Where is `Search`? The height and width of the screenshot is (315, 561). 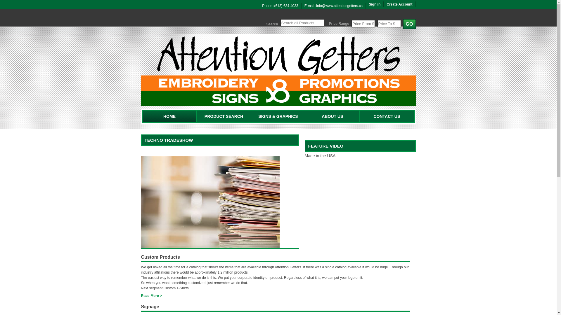 Search is located at coordinates (8, 3).